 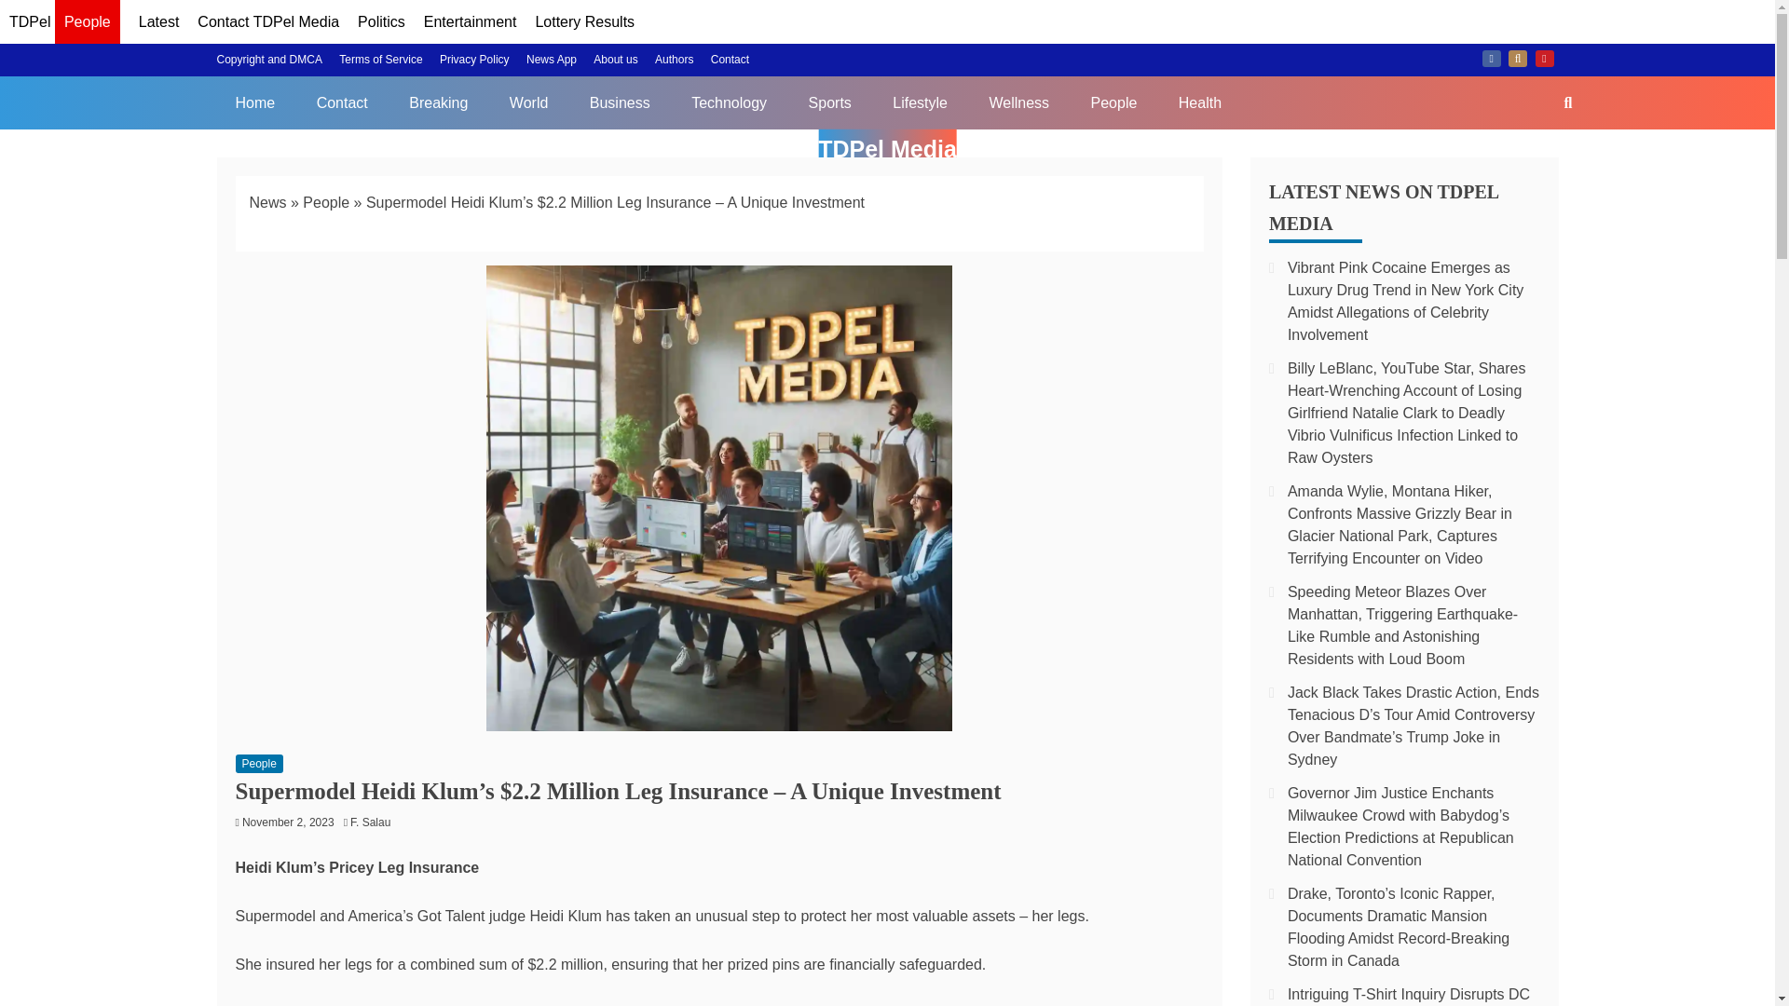 I want to click on Lottery Results, so click(x=585, y=22).